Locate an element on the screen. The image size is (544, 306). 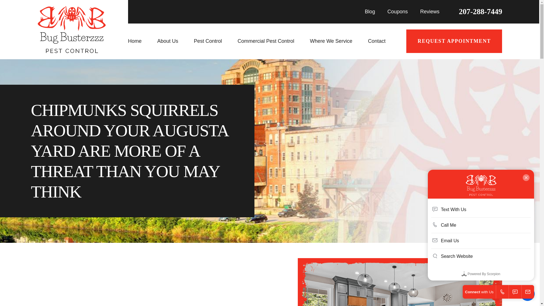
Reviews is located at coordinates (430, 11).